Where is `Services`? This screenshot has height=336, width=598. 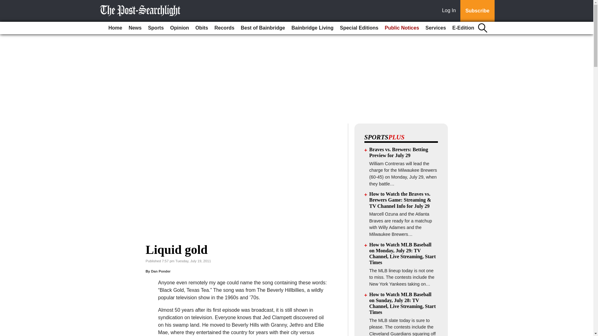 Services is located at coordinates (435, 28).